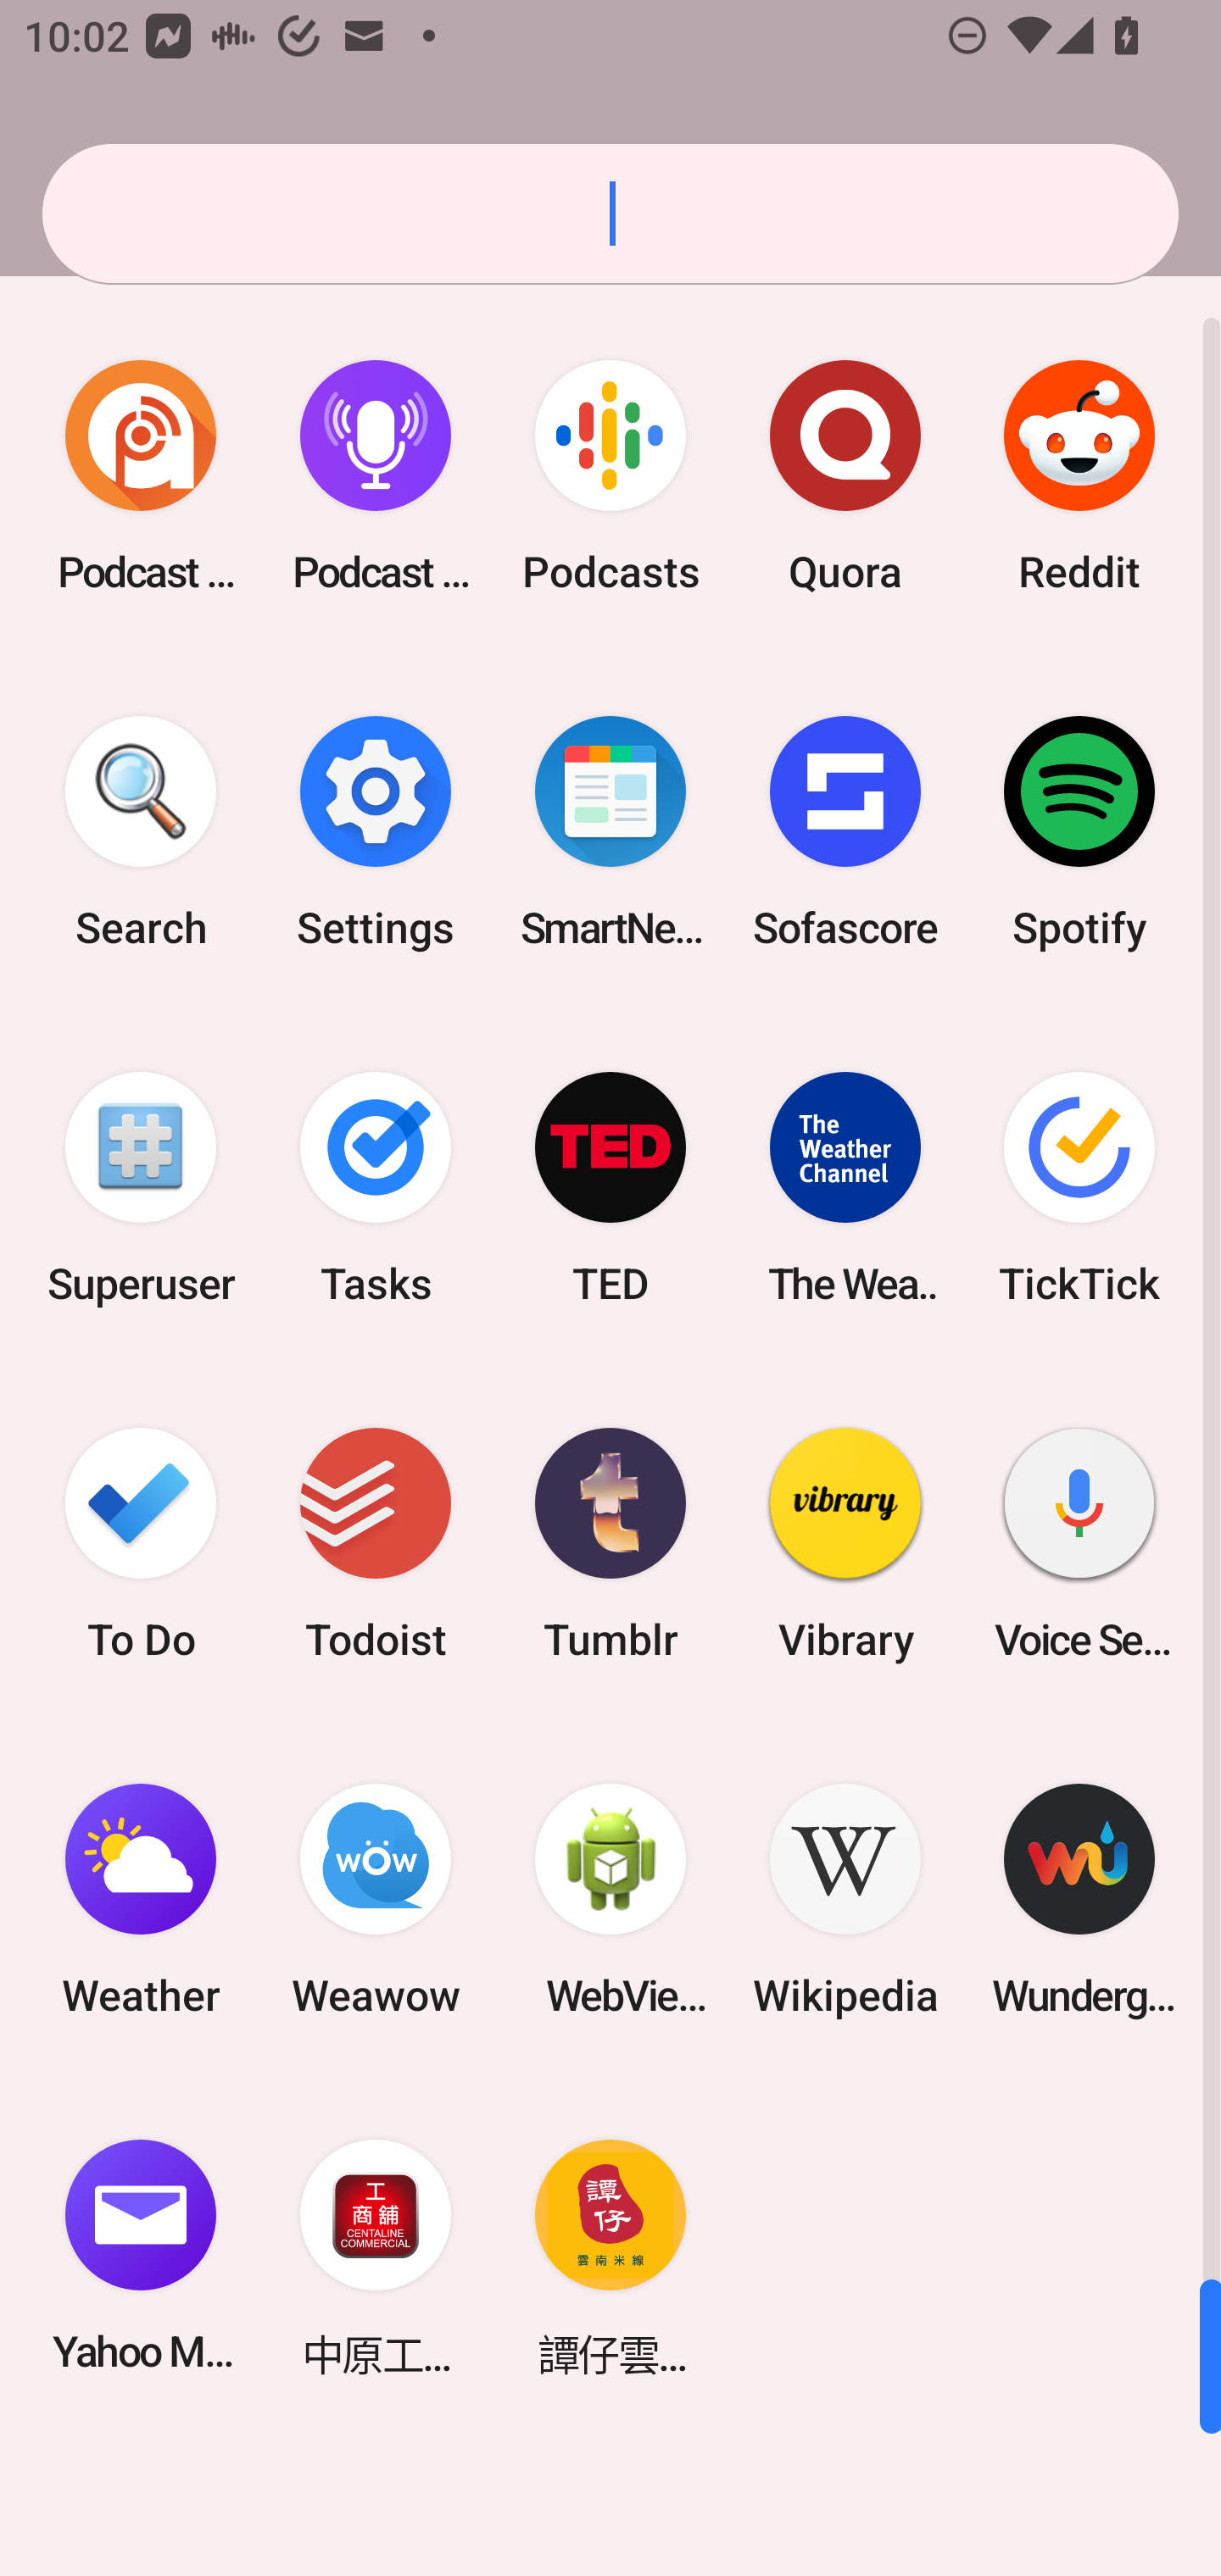 This screenshot has height=2576, width=1221. What do you see at coordinates (610, 214) in the screenshot?
I see `  Search apps` at bounding box center [610, 214].